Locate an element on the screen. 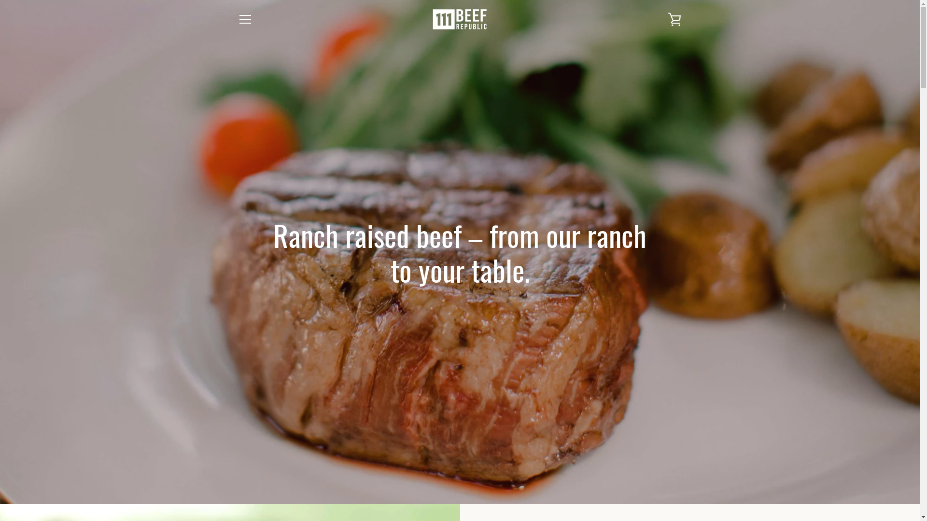  111 Beef Republic is located at coordinates (468, 481).